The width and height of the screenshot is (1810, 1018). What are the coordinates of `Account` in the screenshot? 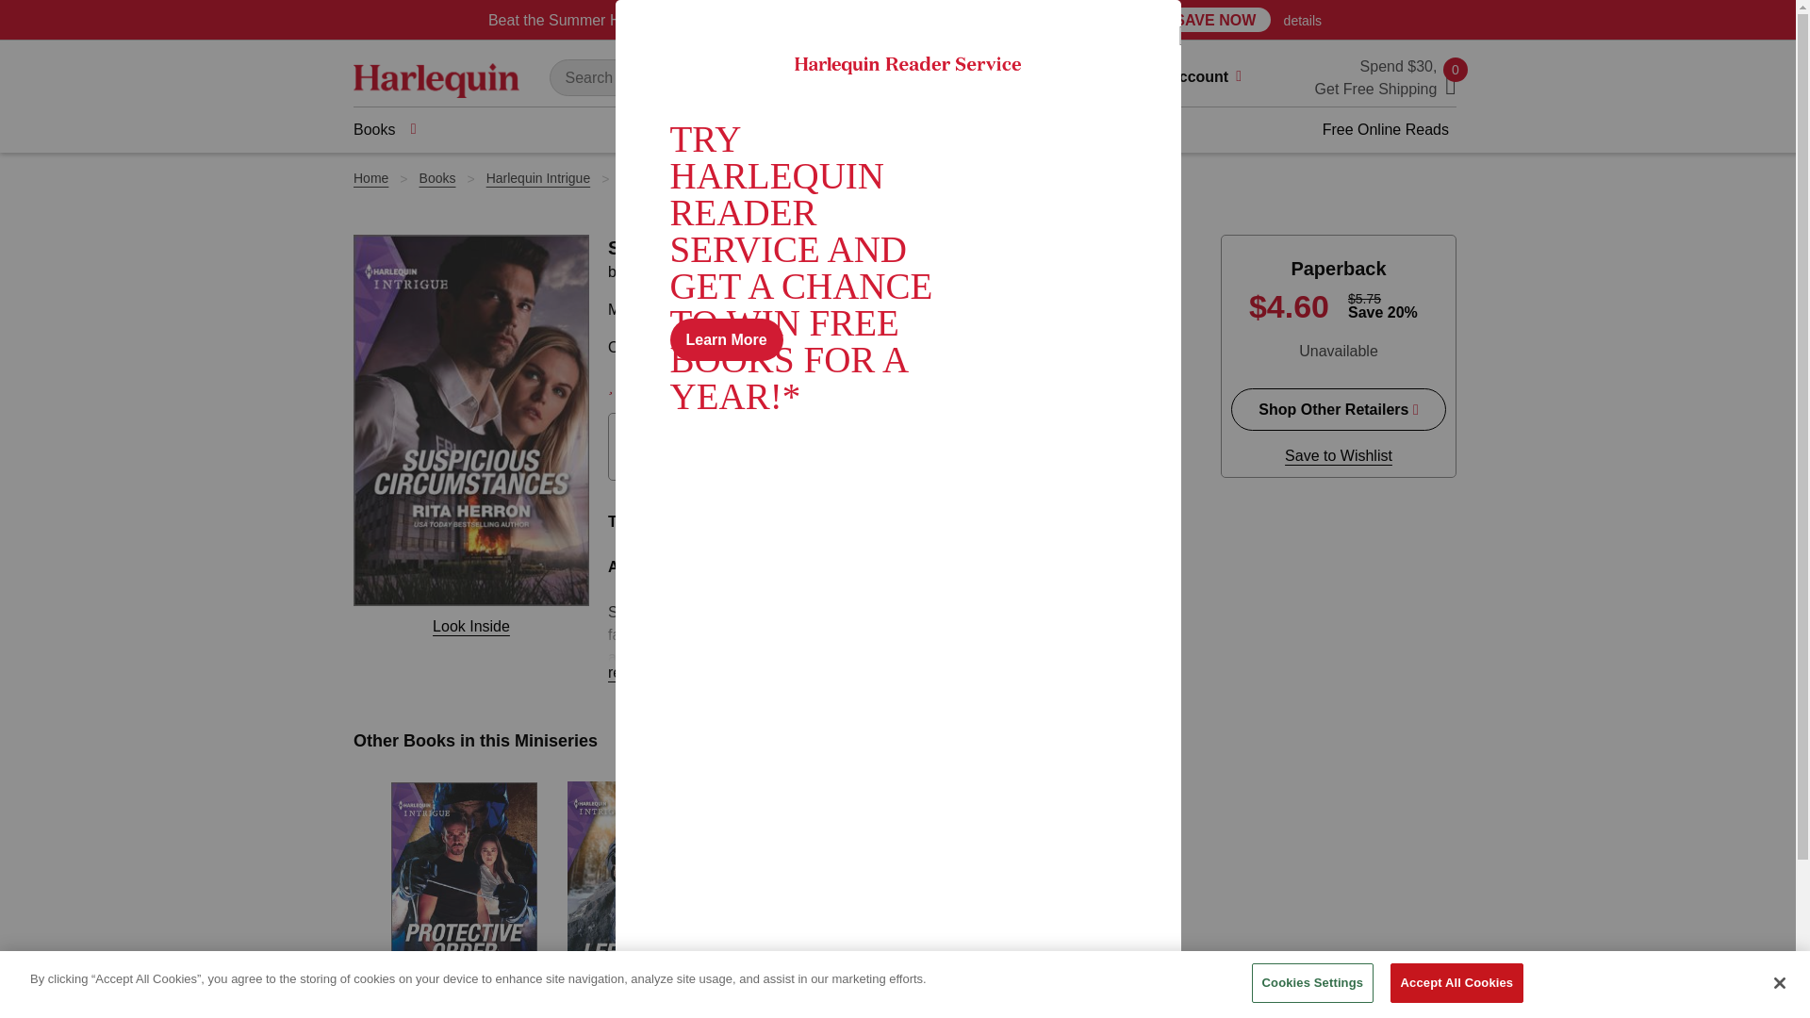 It's located at (1211, 79).